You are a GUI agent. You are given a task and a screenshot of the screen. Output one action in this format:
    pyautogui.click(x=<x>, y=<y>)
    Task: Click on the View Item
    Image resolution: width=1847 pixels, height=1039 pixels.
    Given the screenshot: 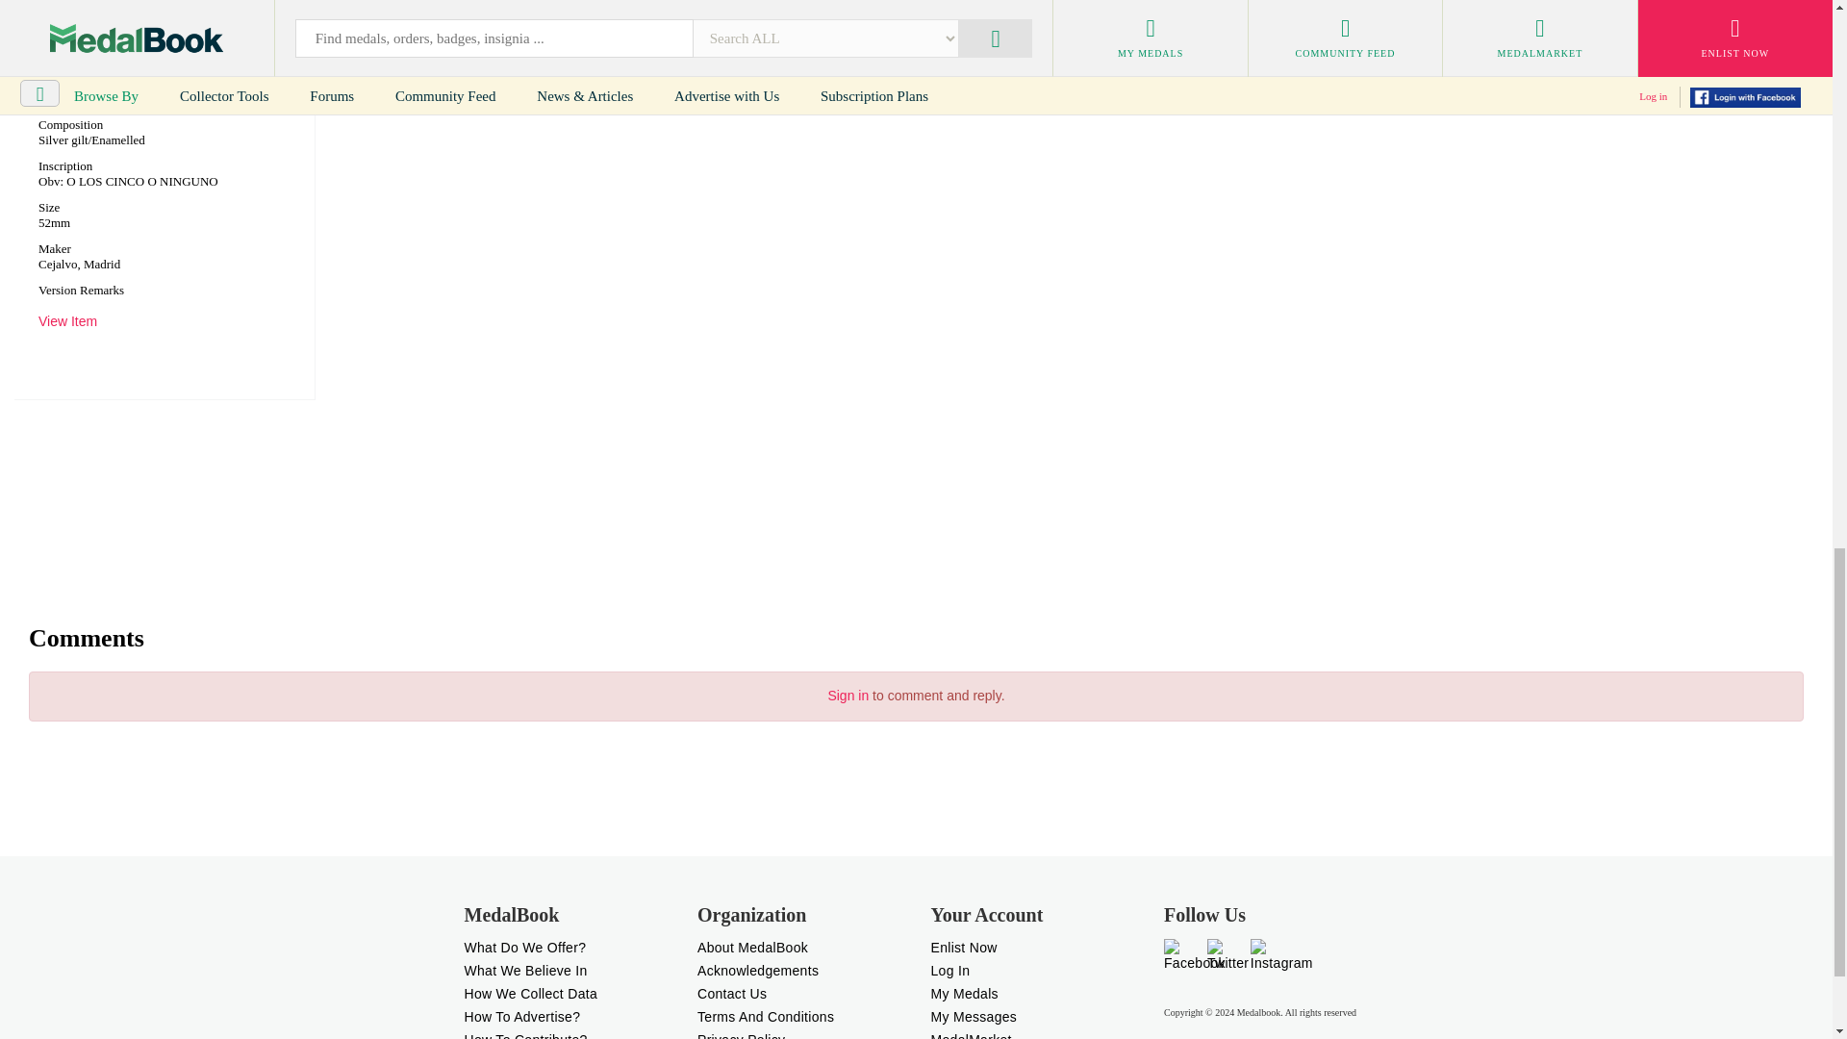 What is the action you would take?
    pyautogui.click(x=67, y=321)
    